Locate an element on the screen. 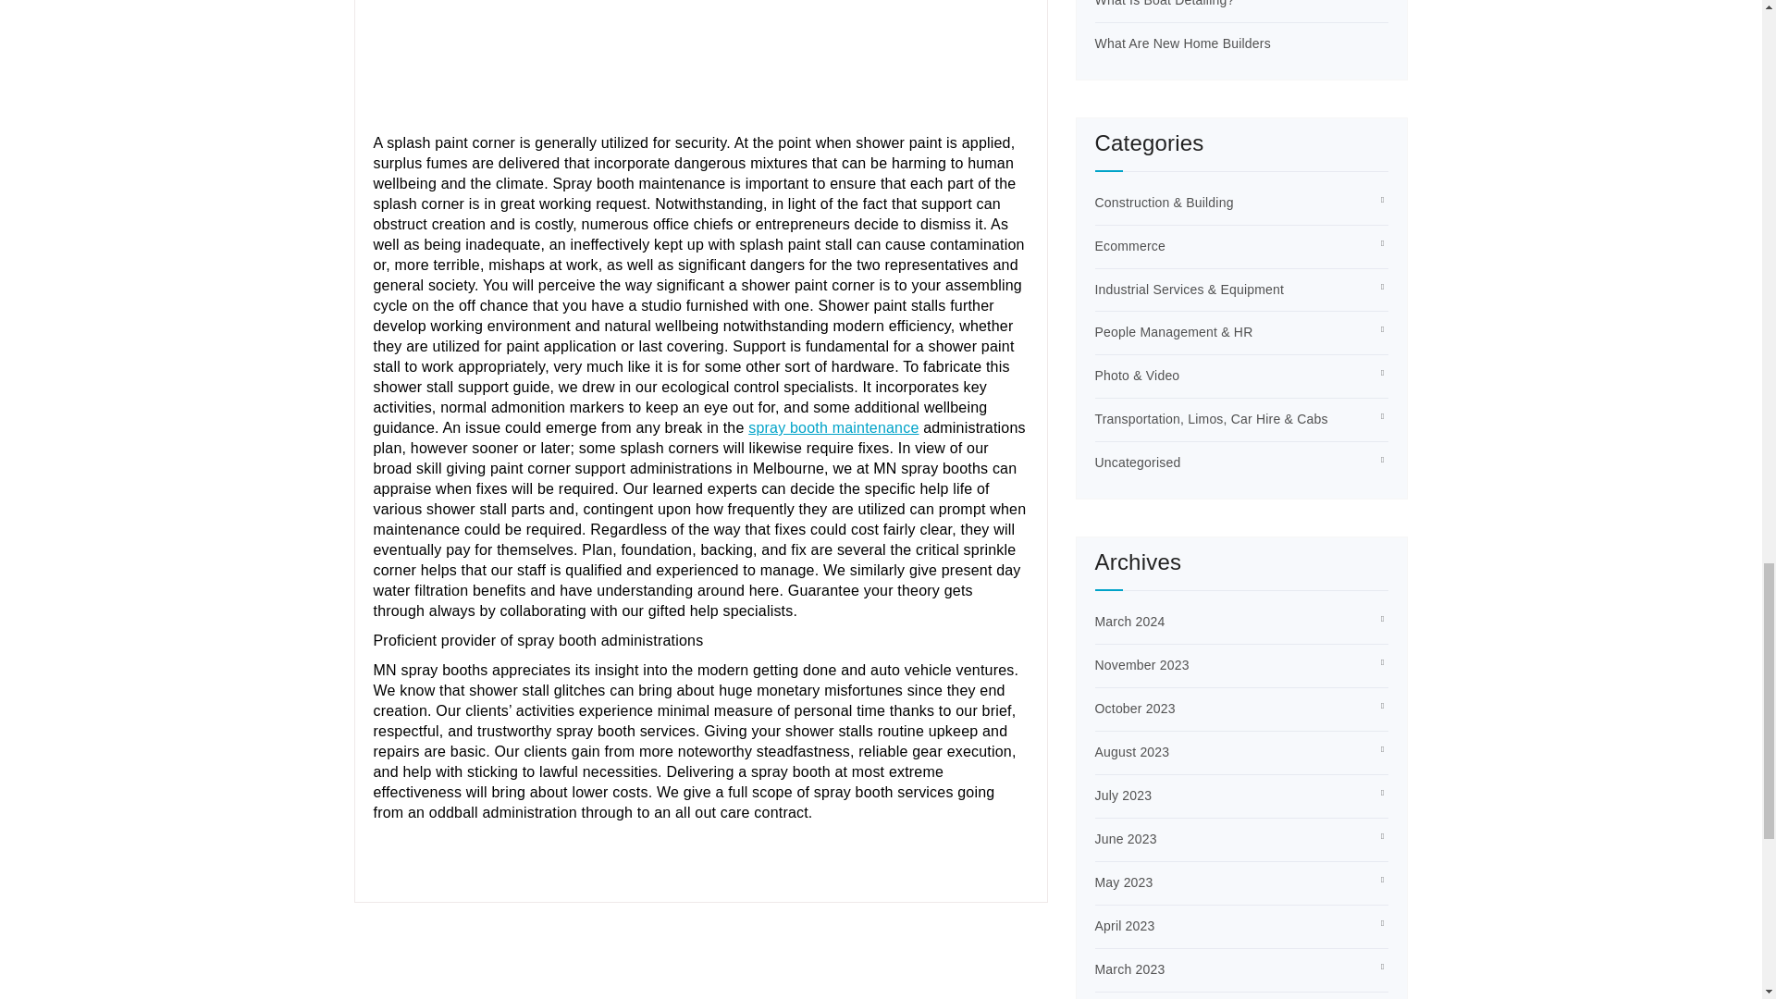  November 2023 is located at coordinates (1142, 664).